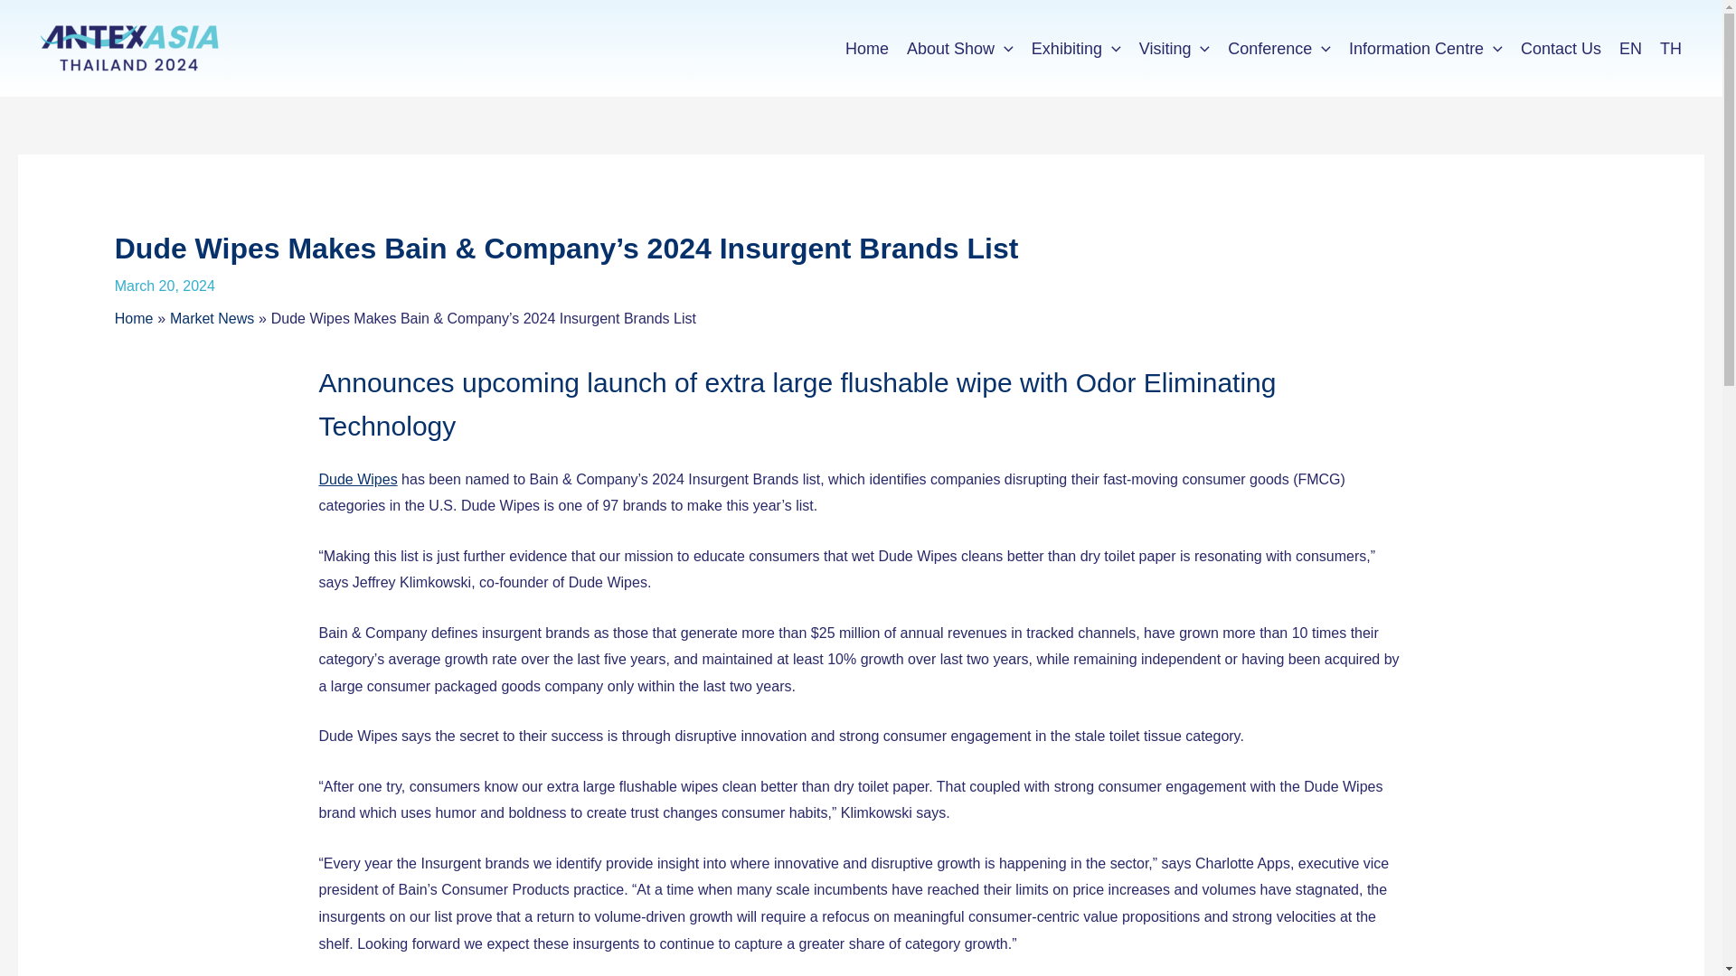  Describe the element at coordinates (1561, 49) in the screenshot. I see `Contact Us` at that location.